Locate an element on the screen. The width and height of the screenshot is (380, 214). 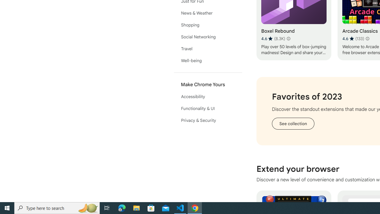
Shopping is located at coordinates (208, 25).